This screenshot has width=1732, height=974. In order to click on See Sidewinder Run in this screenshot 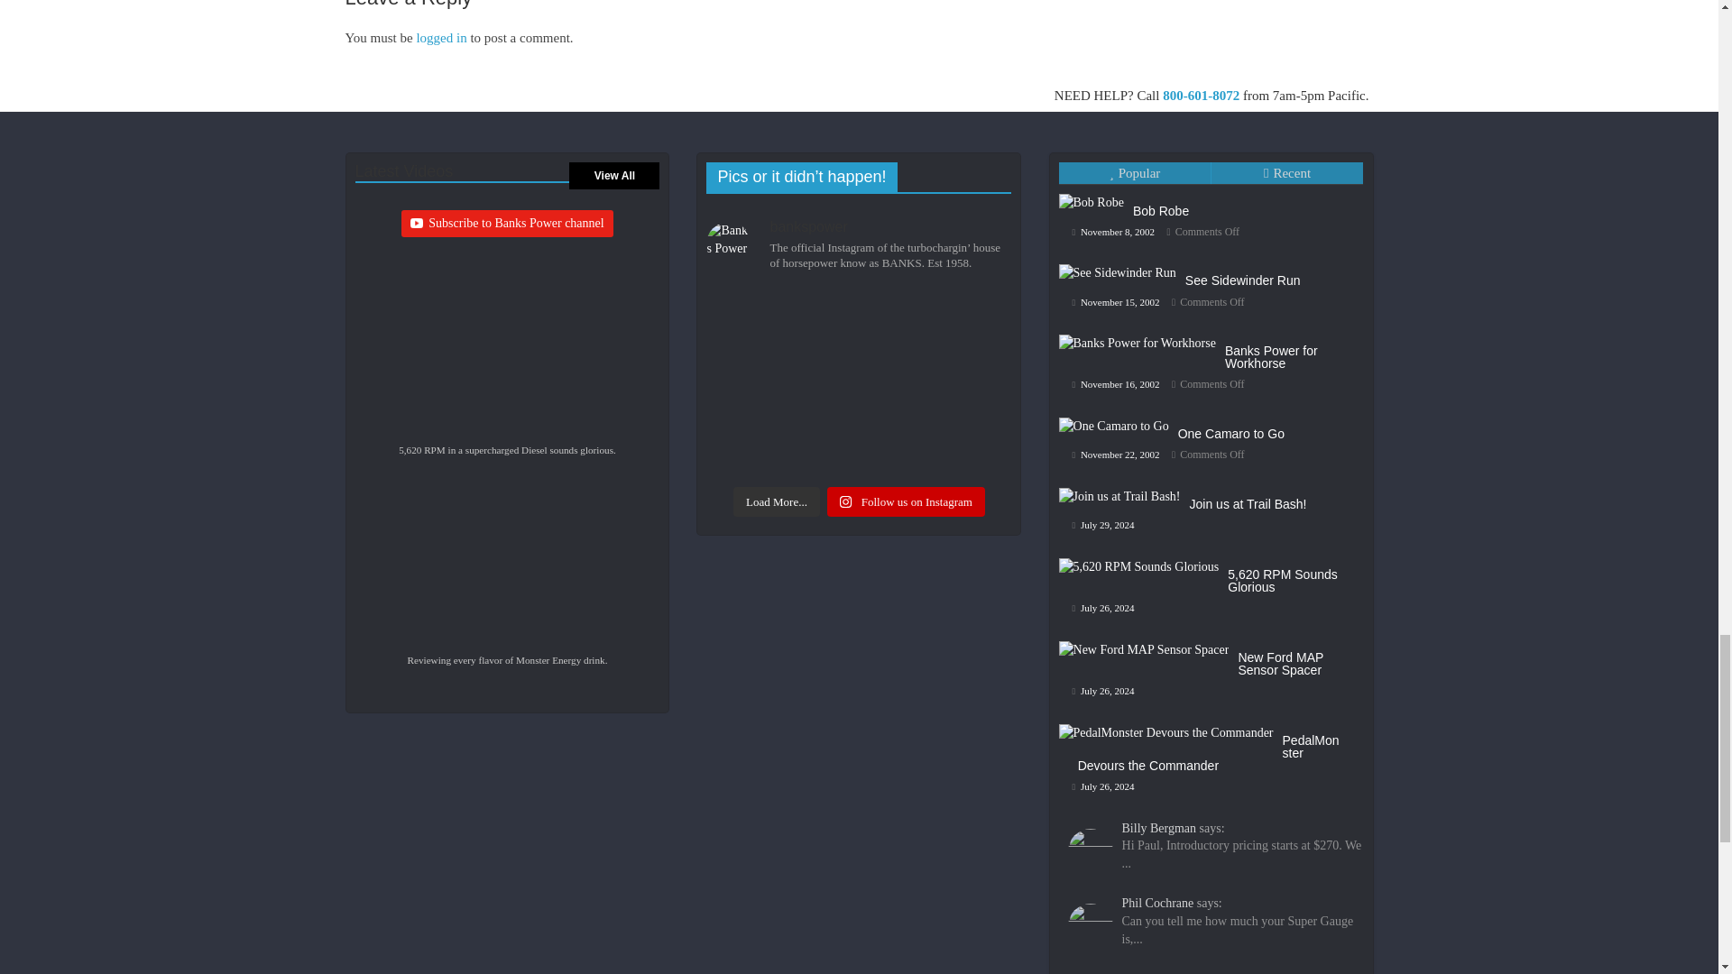, I will do `click(1117, 272)`.